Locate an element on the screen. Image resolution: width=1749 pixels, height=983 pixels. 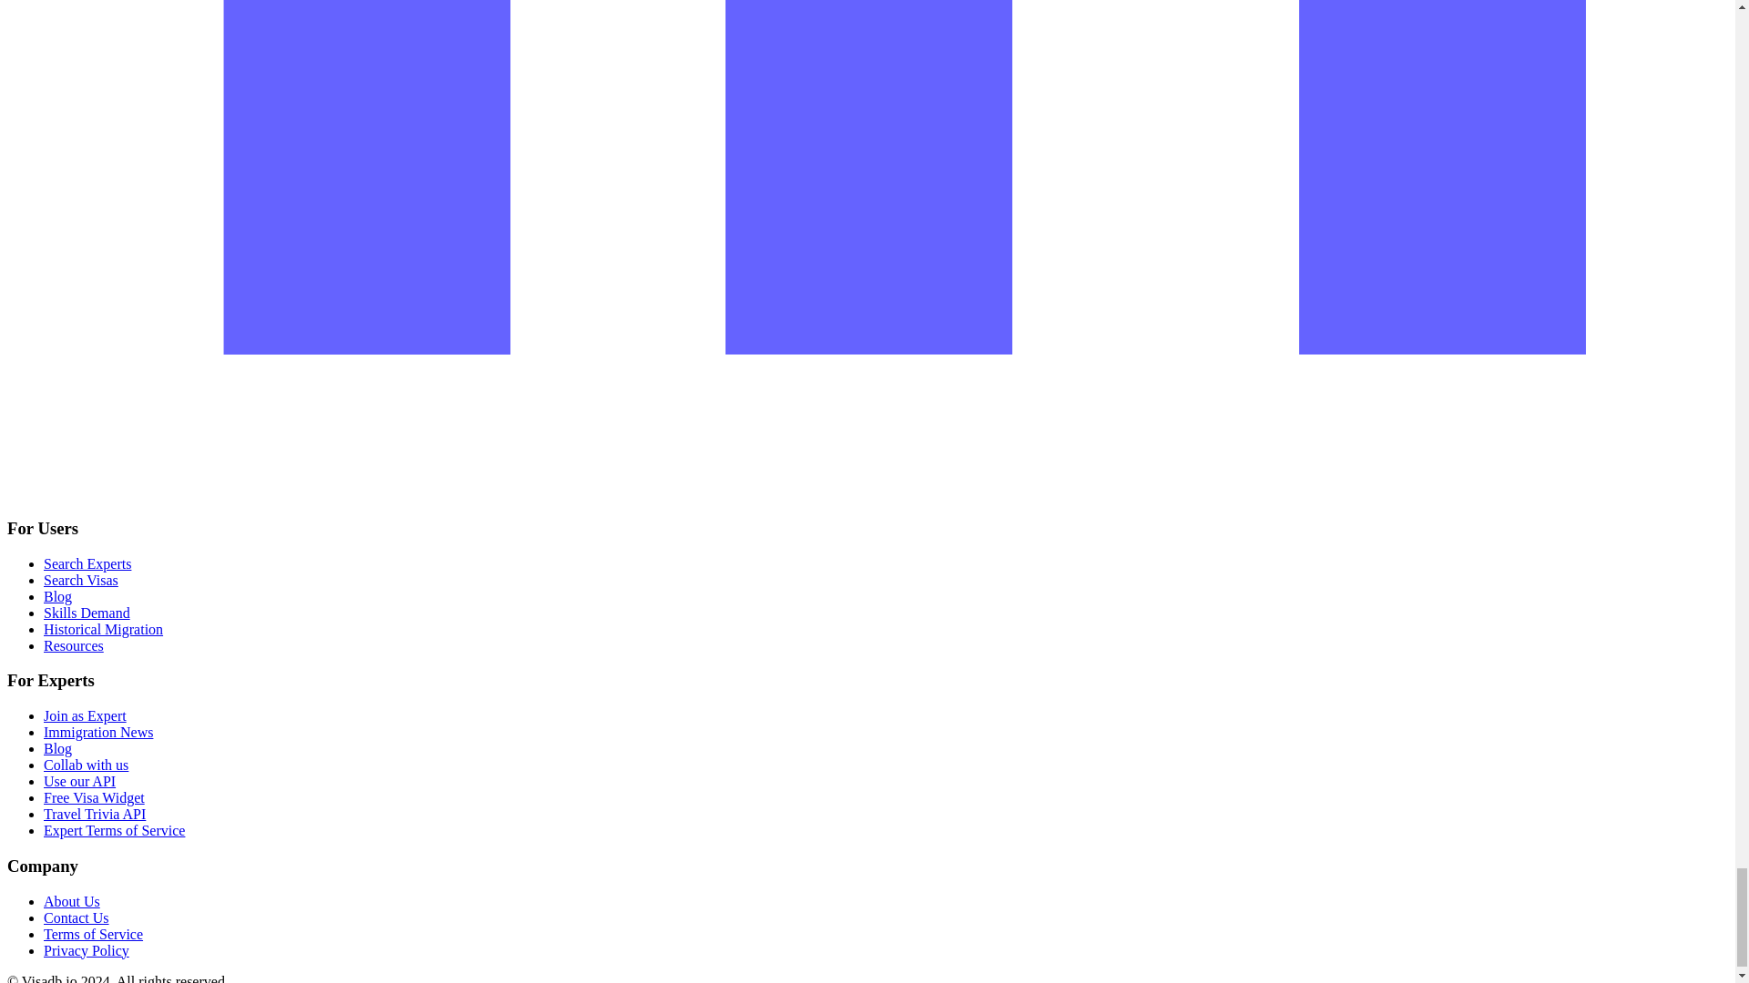
Contact Us is located at coordinates (77, 917).